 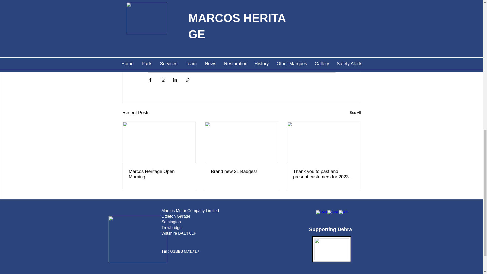 I want to click on Brand new 3L Badges!, so click(x=241, y=172).